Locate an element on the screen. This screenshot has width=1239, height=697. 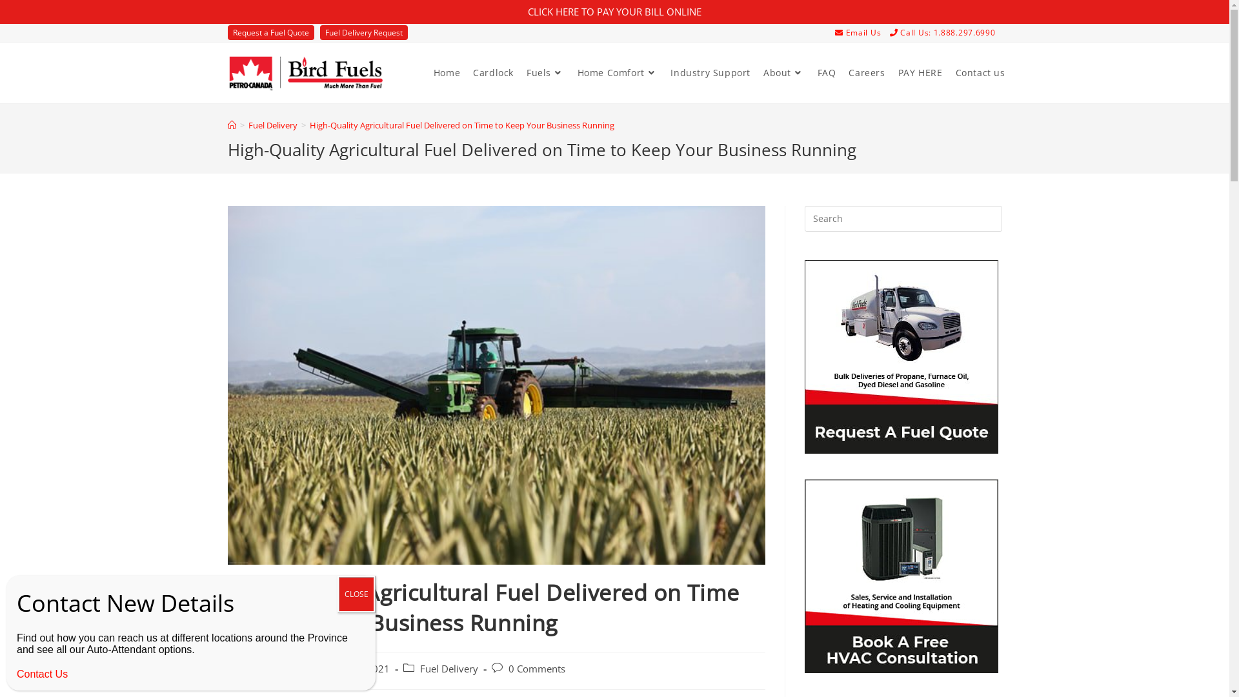
Fuels is located at coordinates (546, 73).